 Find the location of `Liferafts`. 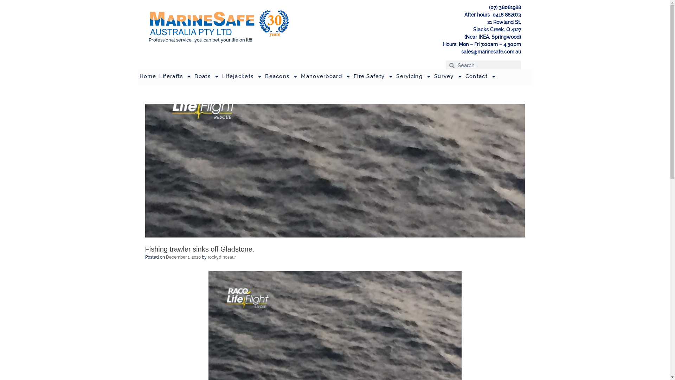

Liferafts is located at coordinates (176, 77).